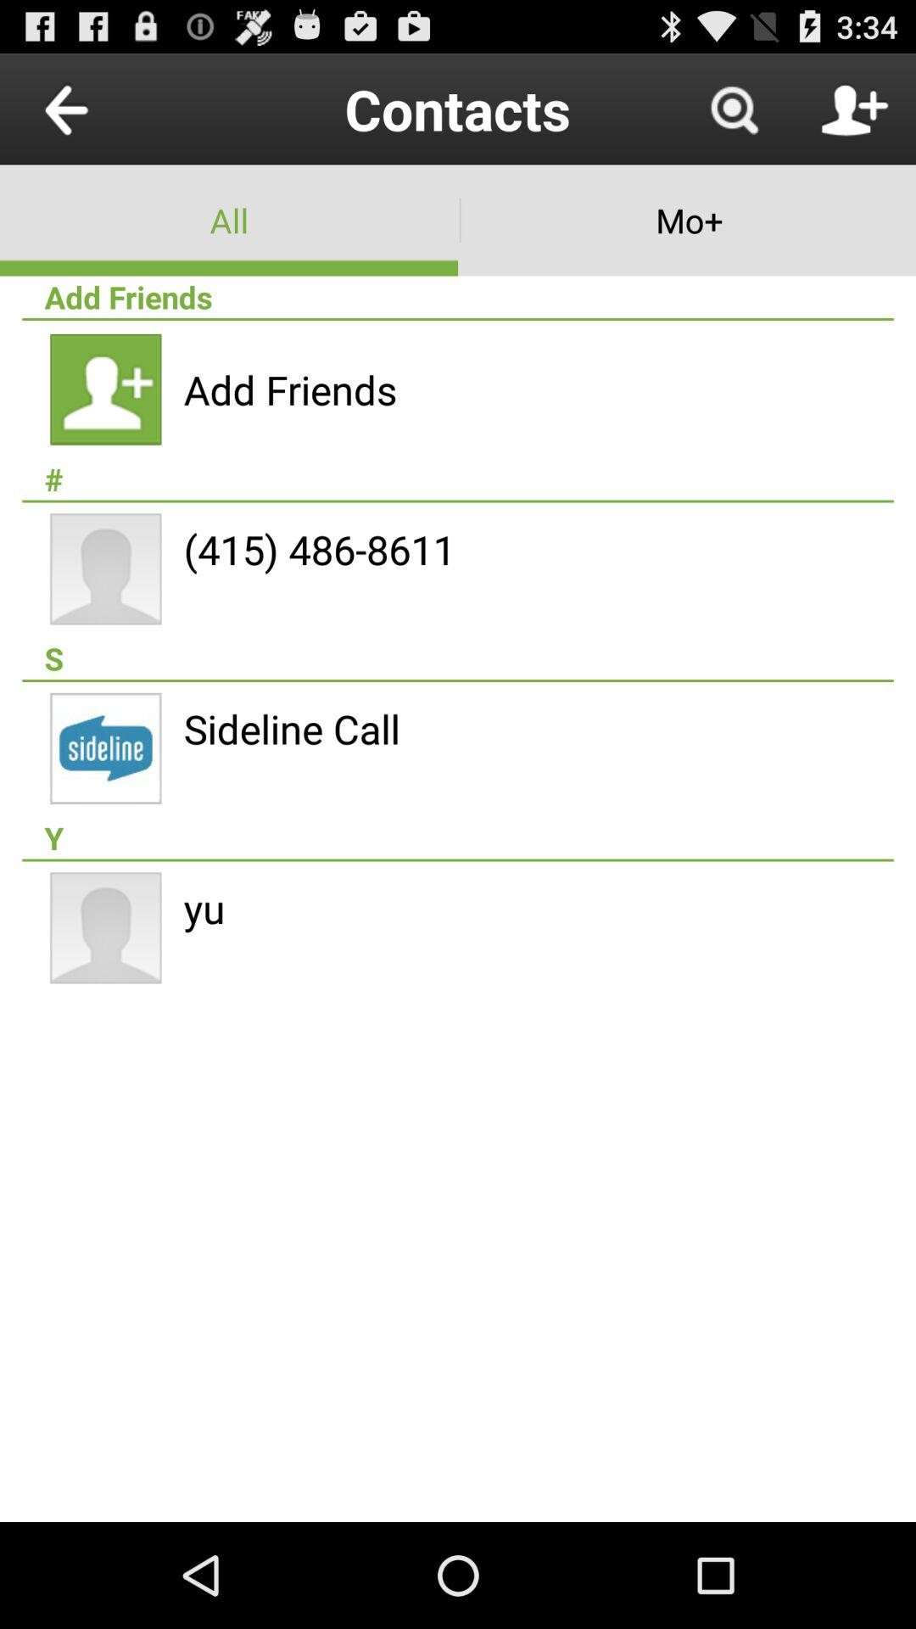 The height and width of the screenshot is (1629, 916). I want to click on tap the item next to the contacts item, so click(733, 109).